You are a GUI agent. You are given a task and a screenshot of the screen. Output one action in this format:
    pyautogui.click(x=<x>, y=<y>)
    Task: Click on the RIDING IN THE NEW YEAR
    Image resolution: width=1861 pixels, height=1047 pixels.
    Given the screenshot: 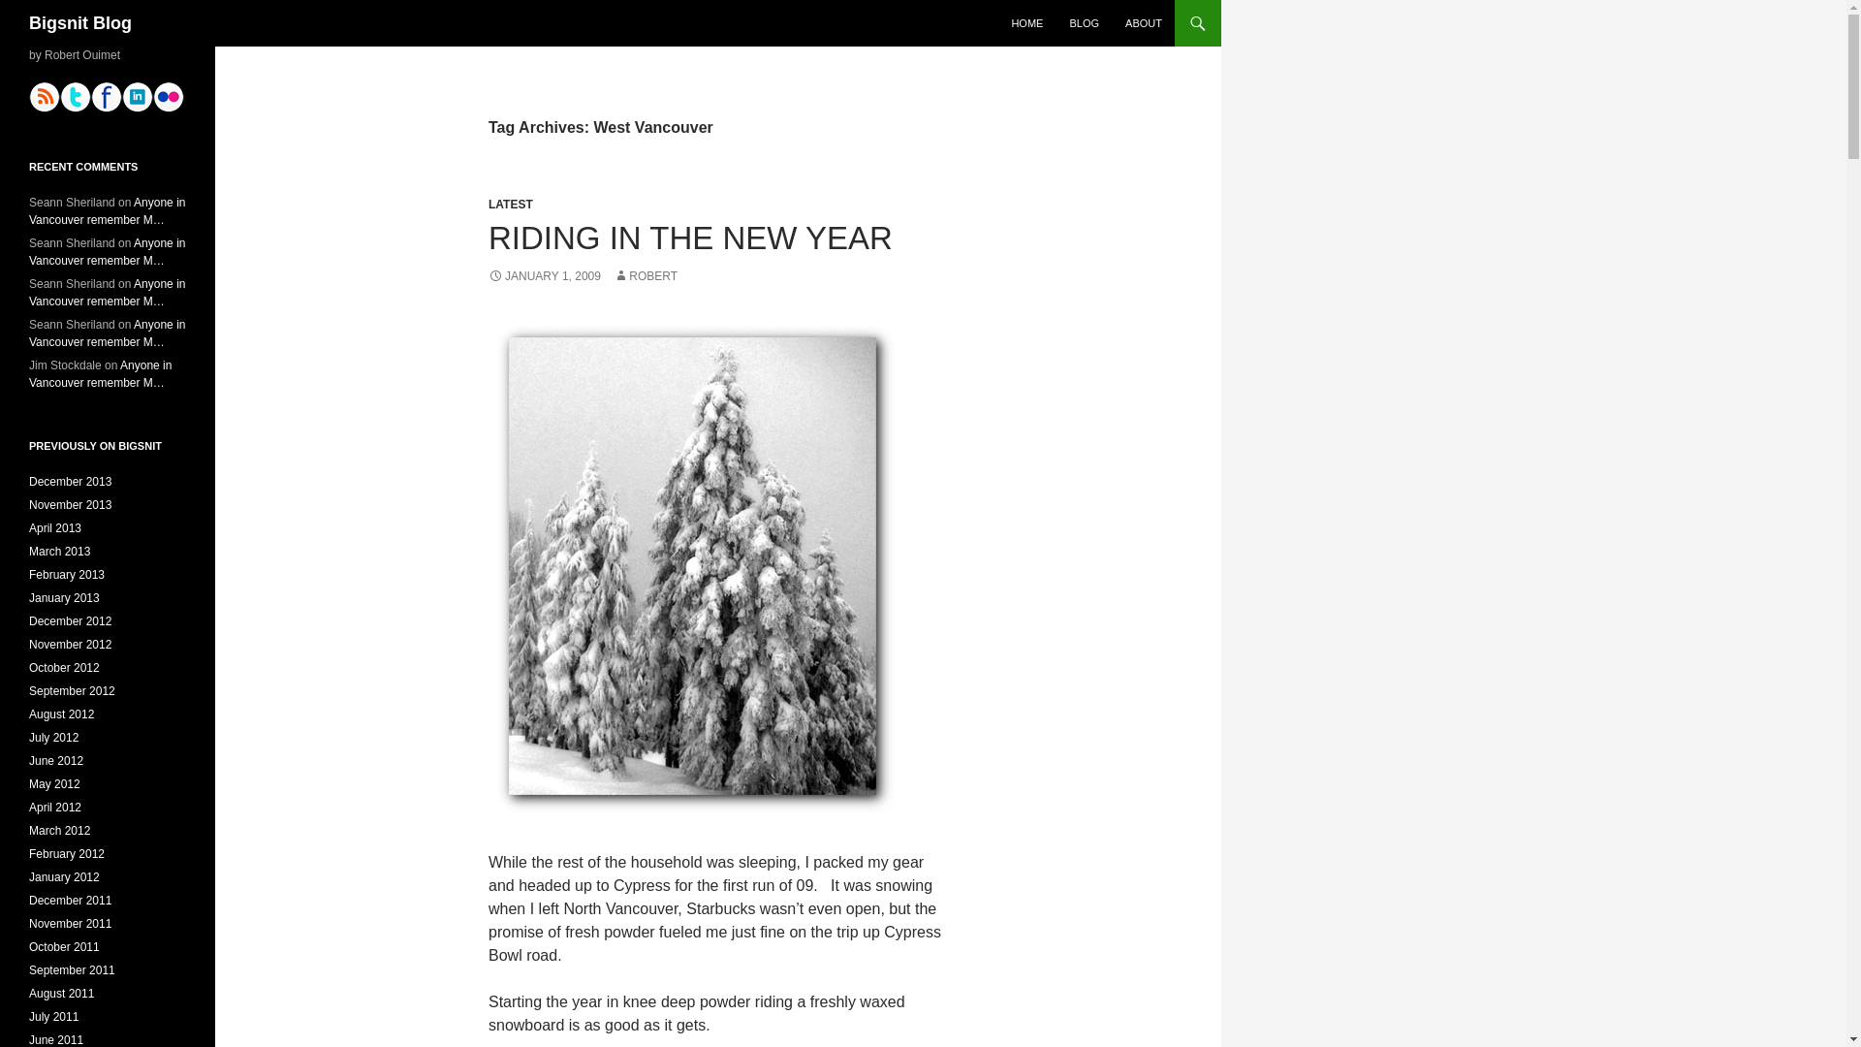 What is the action you would take?
    pyautogui.click(x=690, y=237)
    